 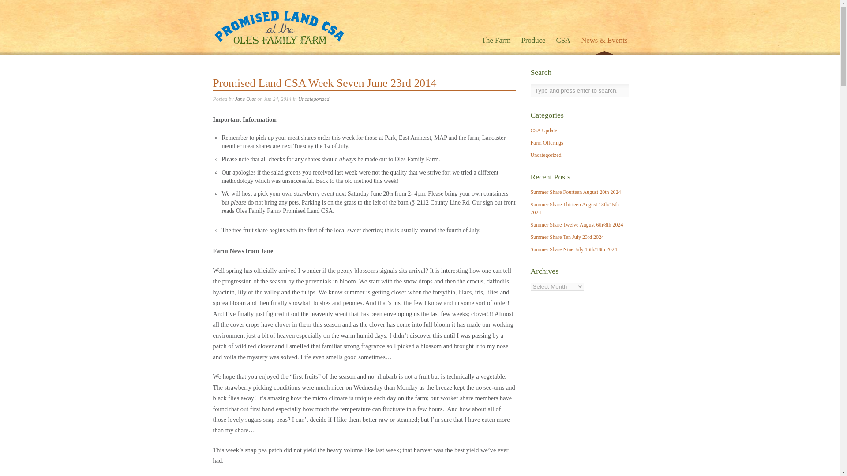 What do you see at coordinates (543, 130) in the screenshot?
I see `CSA Update` at bounding box center [543, 130].